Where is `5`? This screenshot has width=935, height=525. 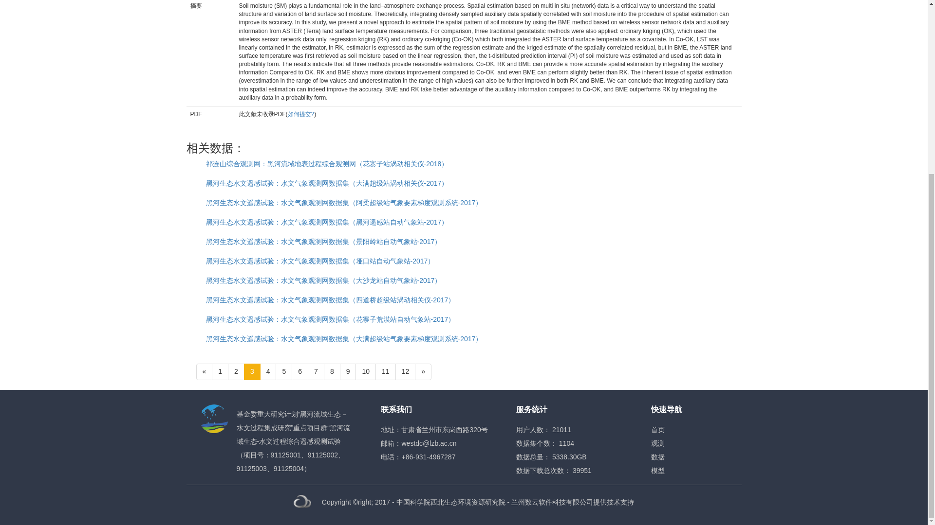 5 is located at coordinates (283, 371).